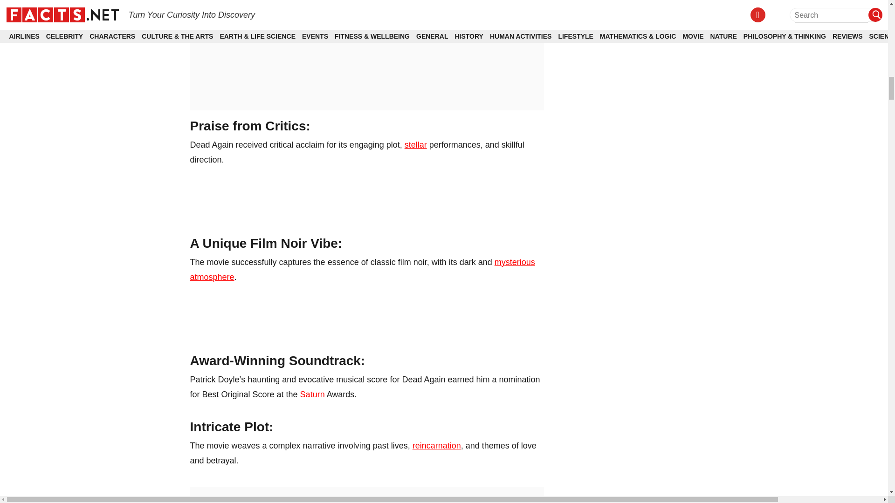 The height and width of the screenshot is (503, 895). What do you see at coordinates (415, 144) in the screenshot?
I see `stellar` at bounding box center [415, 144].